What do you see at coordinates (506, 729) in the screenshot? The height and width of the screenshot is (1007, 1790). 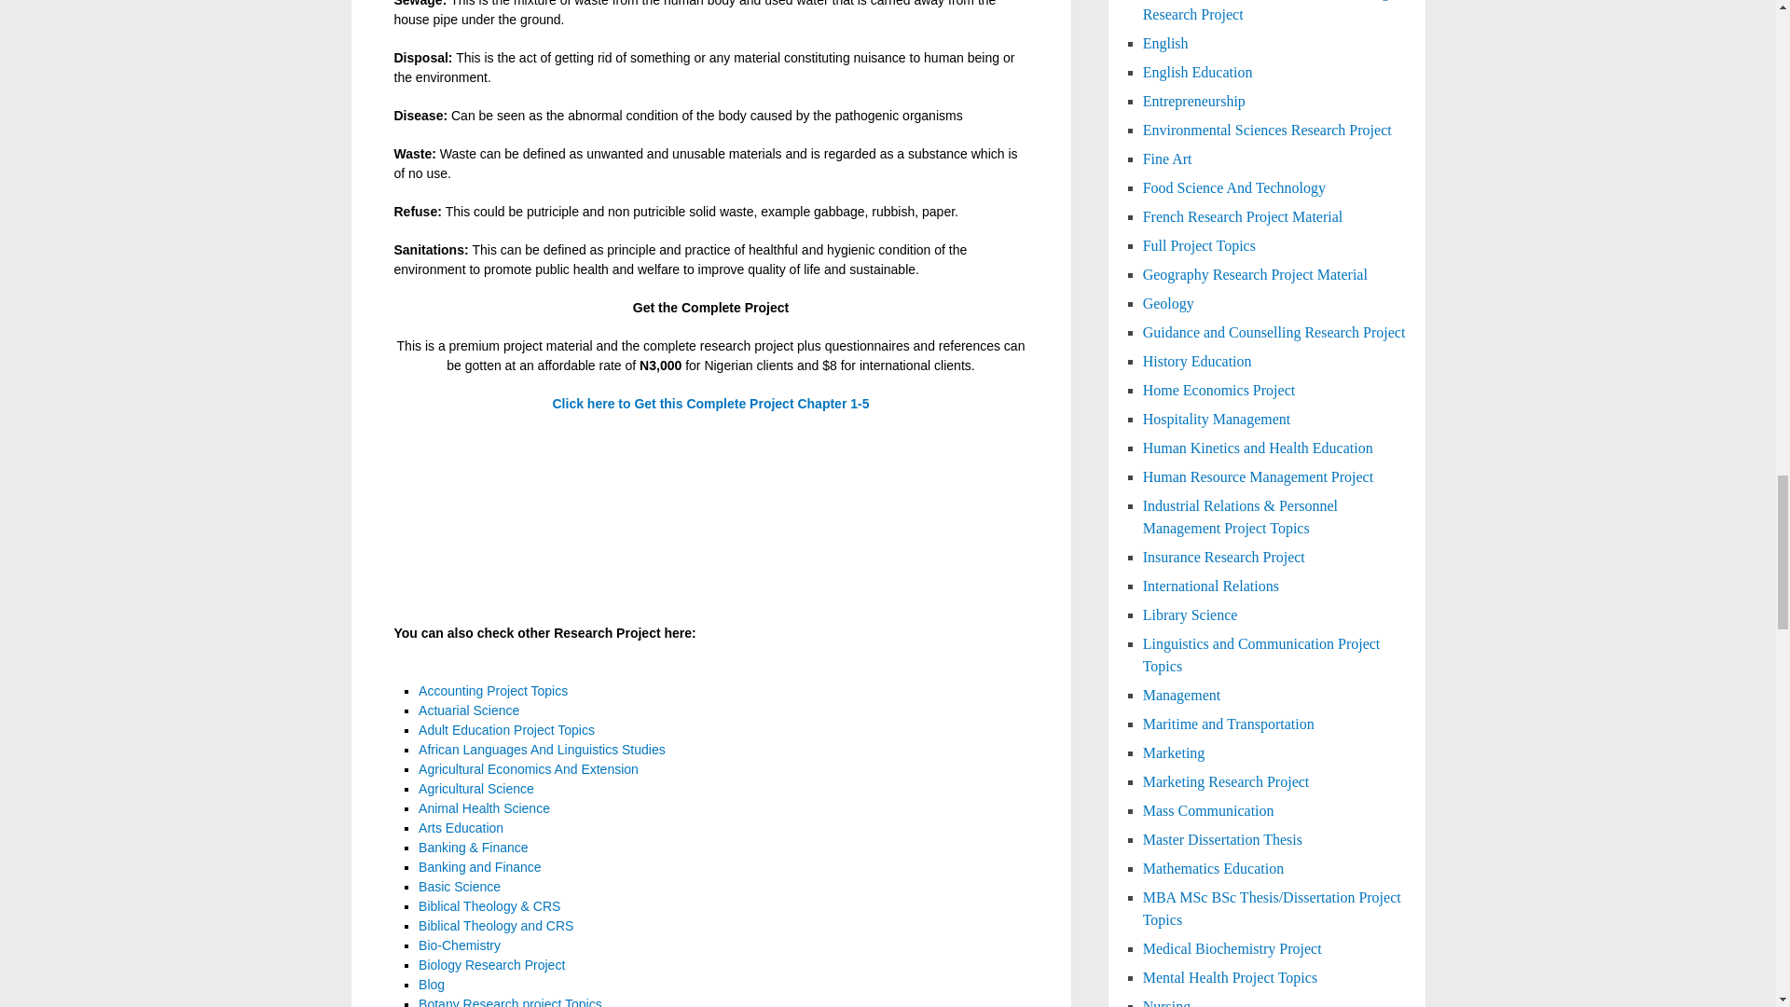 I see `Adult Education Project Topics` at bounding box center [506, 729].